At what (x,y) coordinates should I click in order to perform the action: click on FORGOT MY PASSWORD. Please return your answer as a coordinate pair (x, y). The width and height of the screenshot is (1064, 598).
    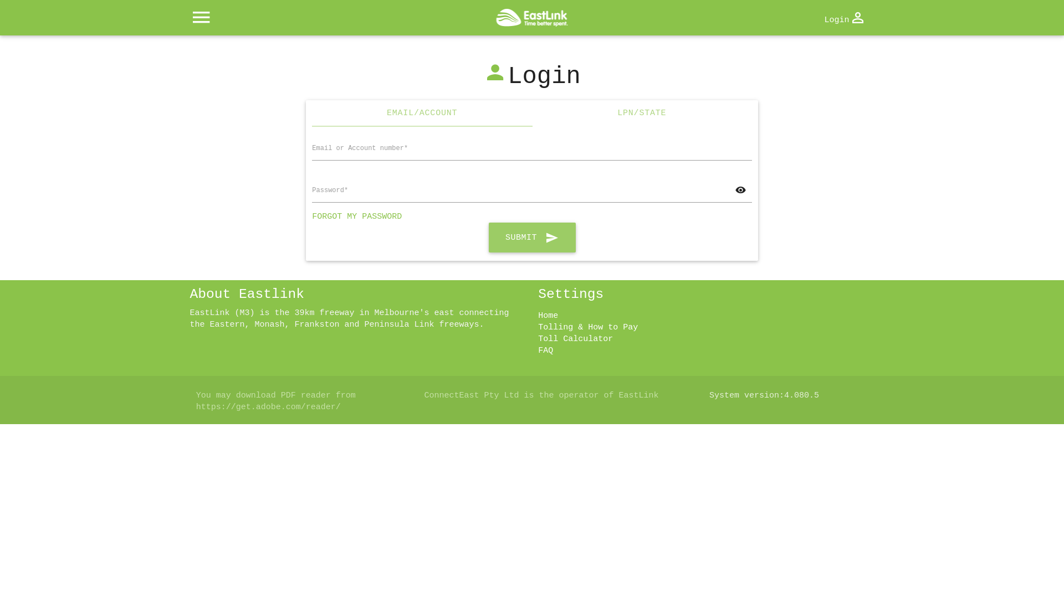
    Looking at the image, I should click on (357, 217).